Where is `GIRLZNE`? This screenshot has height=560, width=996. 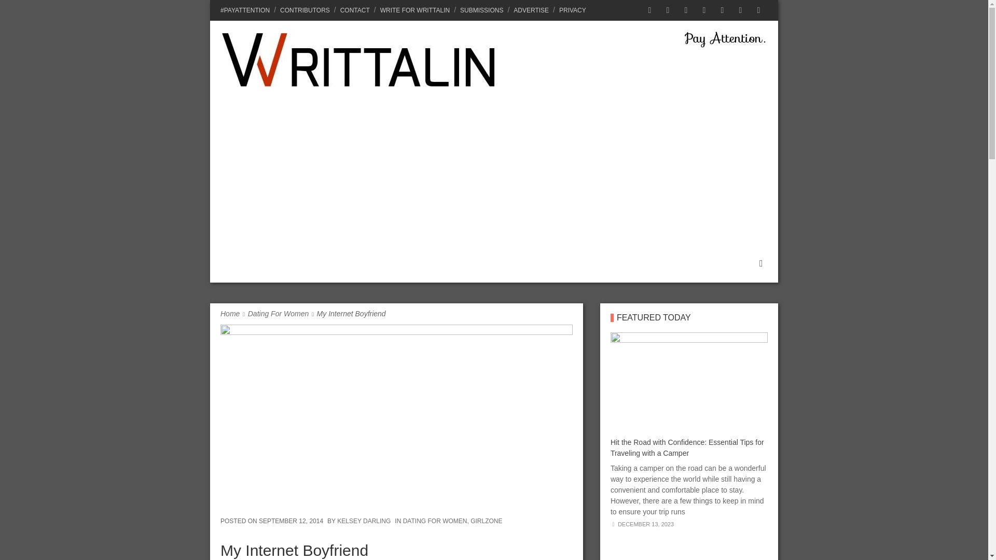 GIRLZNE is located at coordinates (436, 262).